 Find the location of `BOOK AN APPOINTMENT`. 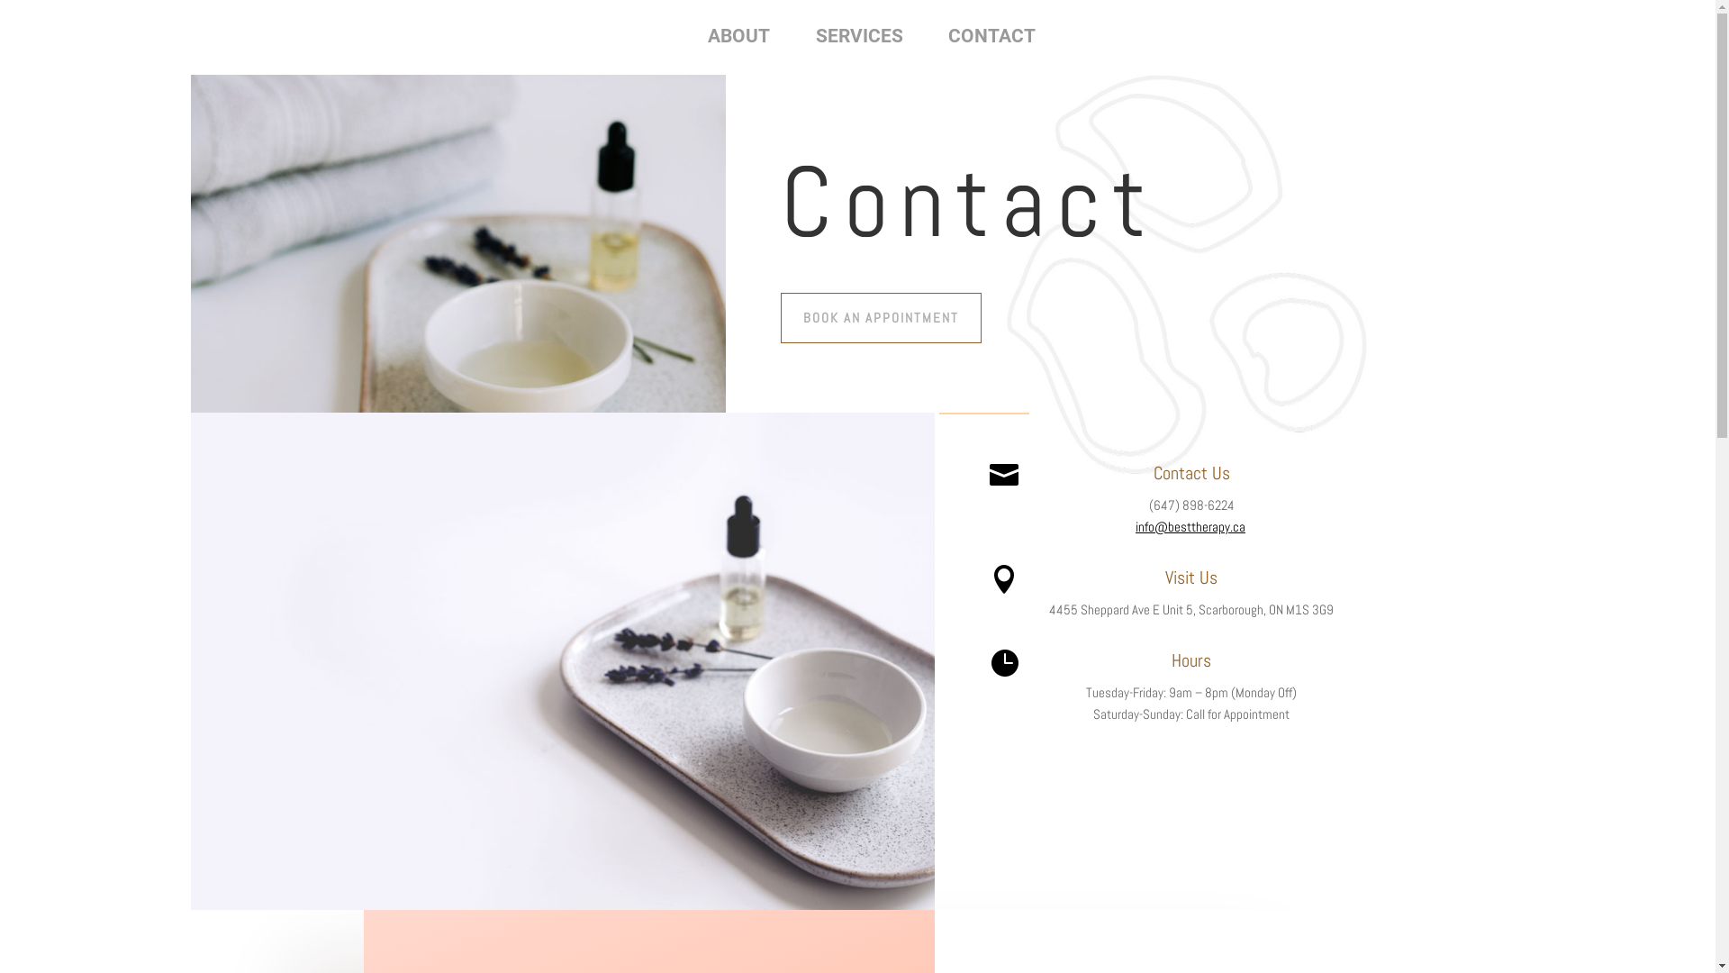

BOOK AN APPOINTMENT is located at coordinates (881, 318).